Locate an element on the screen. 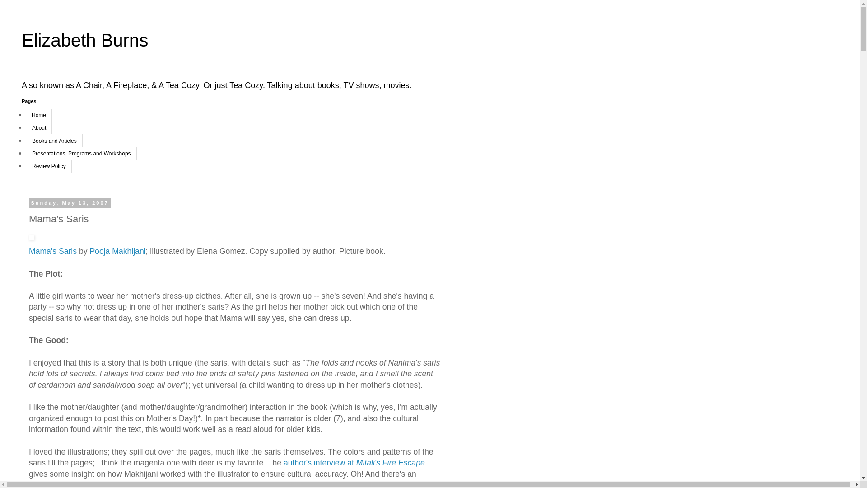 The image size is (867, 488). Elizabeth Burns is located at coordinates (85, 40).